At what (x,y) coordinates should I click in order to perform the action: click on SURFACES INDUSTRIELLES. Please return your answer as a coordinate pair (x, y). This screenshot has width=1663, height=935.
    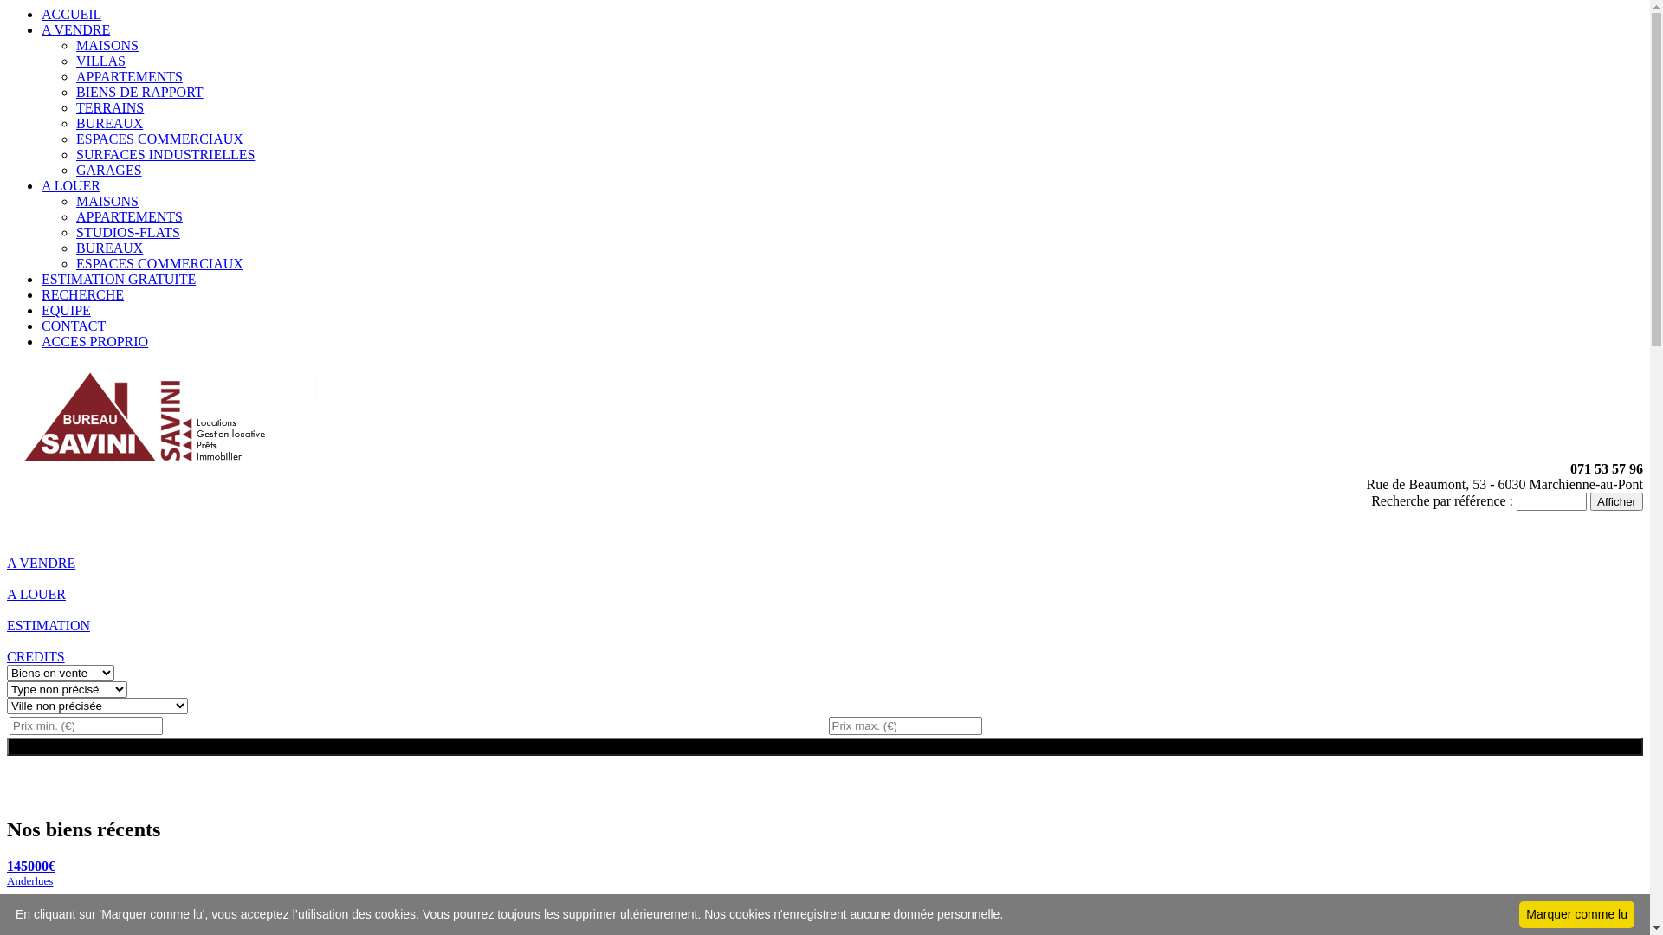
    Looking at the image, I should click on (165, 154).